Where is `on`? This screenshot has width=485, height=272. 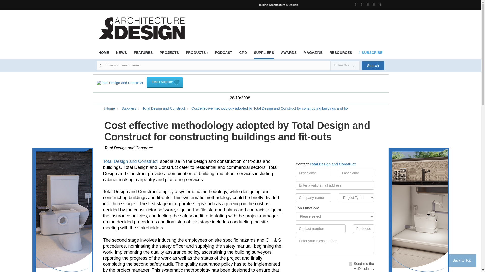 on is located at coordinates (350, 264).